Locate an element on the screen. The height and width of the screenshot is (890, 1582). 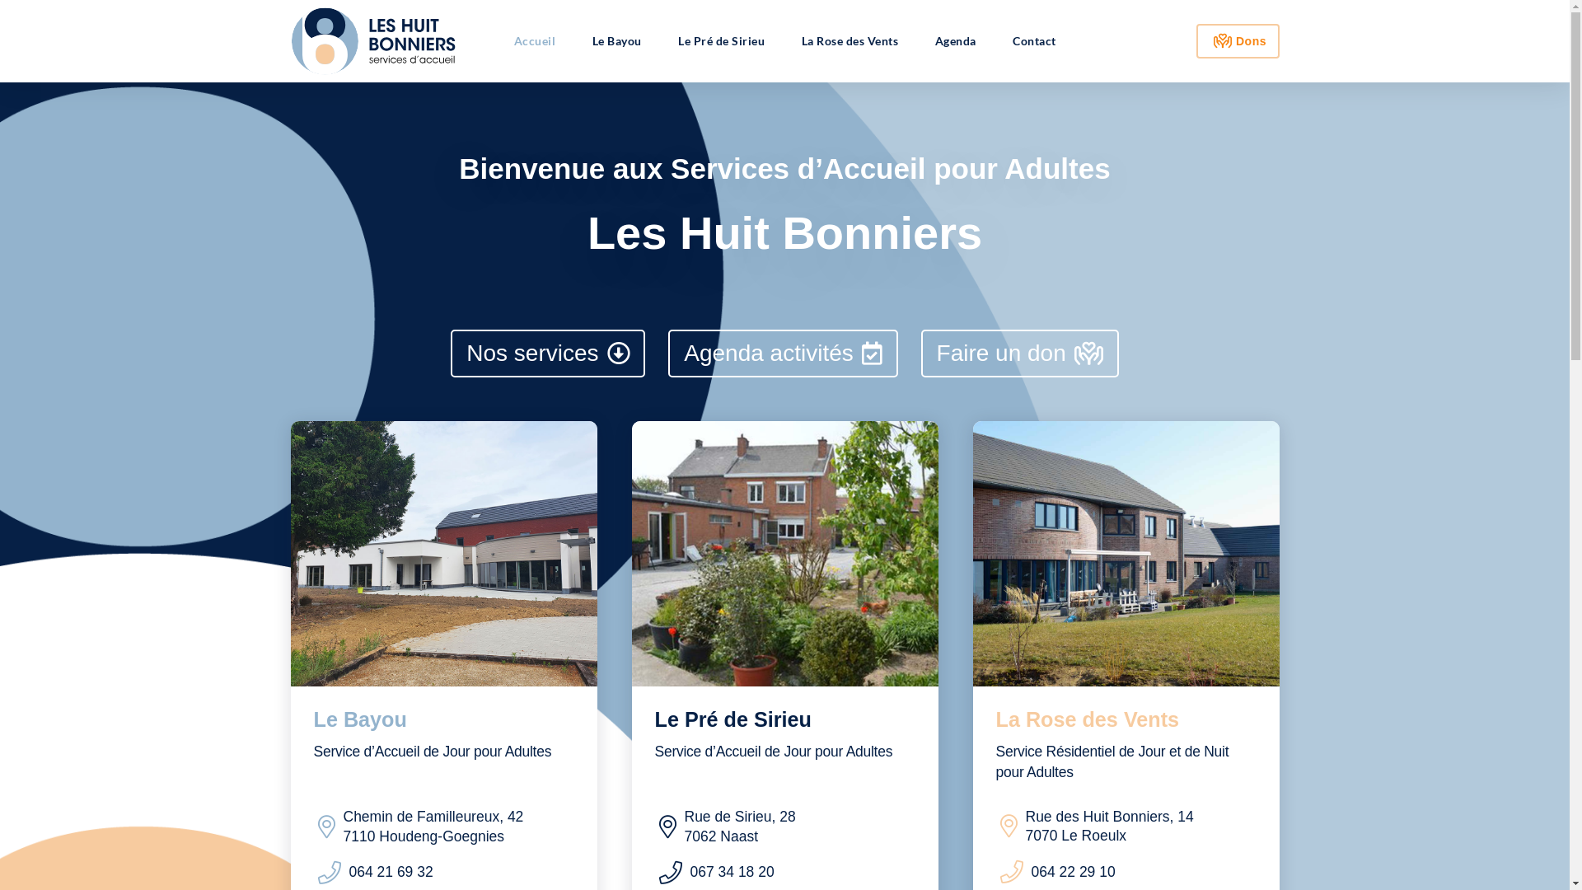
Faire un don is located at coordinates (1020, 354).